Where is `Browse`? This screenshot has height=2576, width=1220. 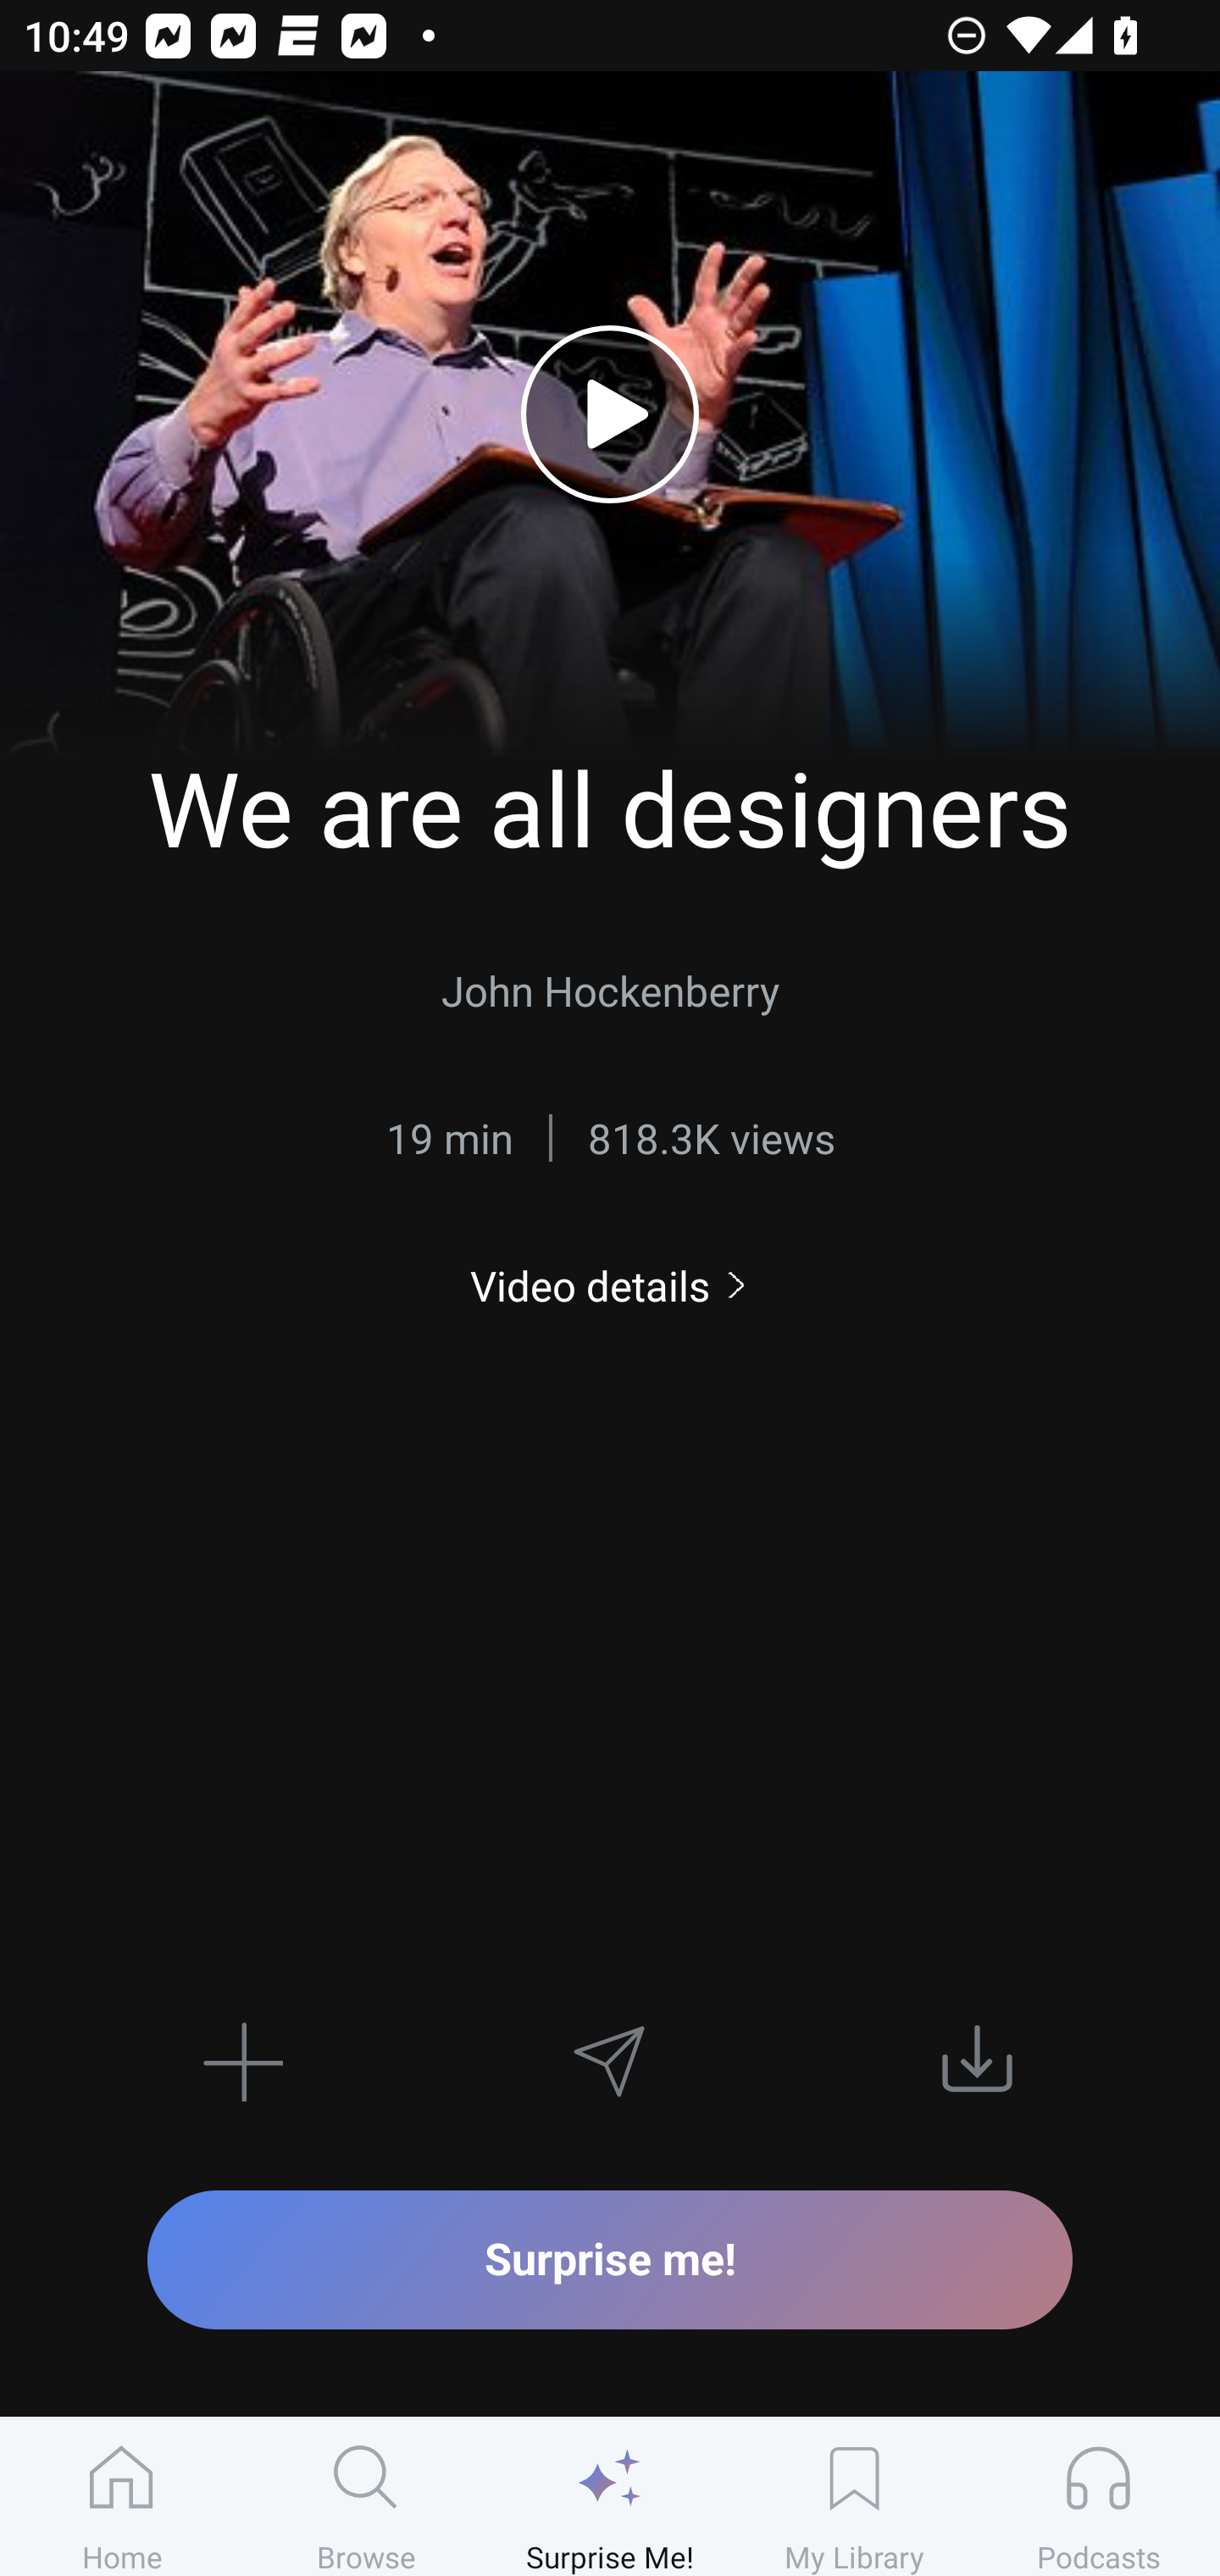 Browse is located at coordinates (366, 2497).